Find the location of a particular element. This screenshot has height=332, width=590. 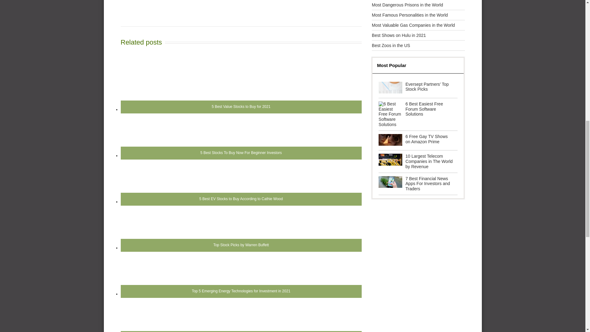

5 Best Value Stocks to Buy for 2021 is located at coordinates (241, 94).